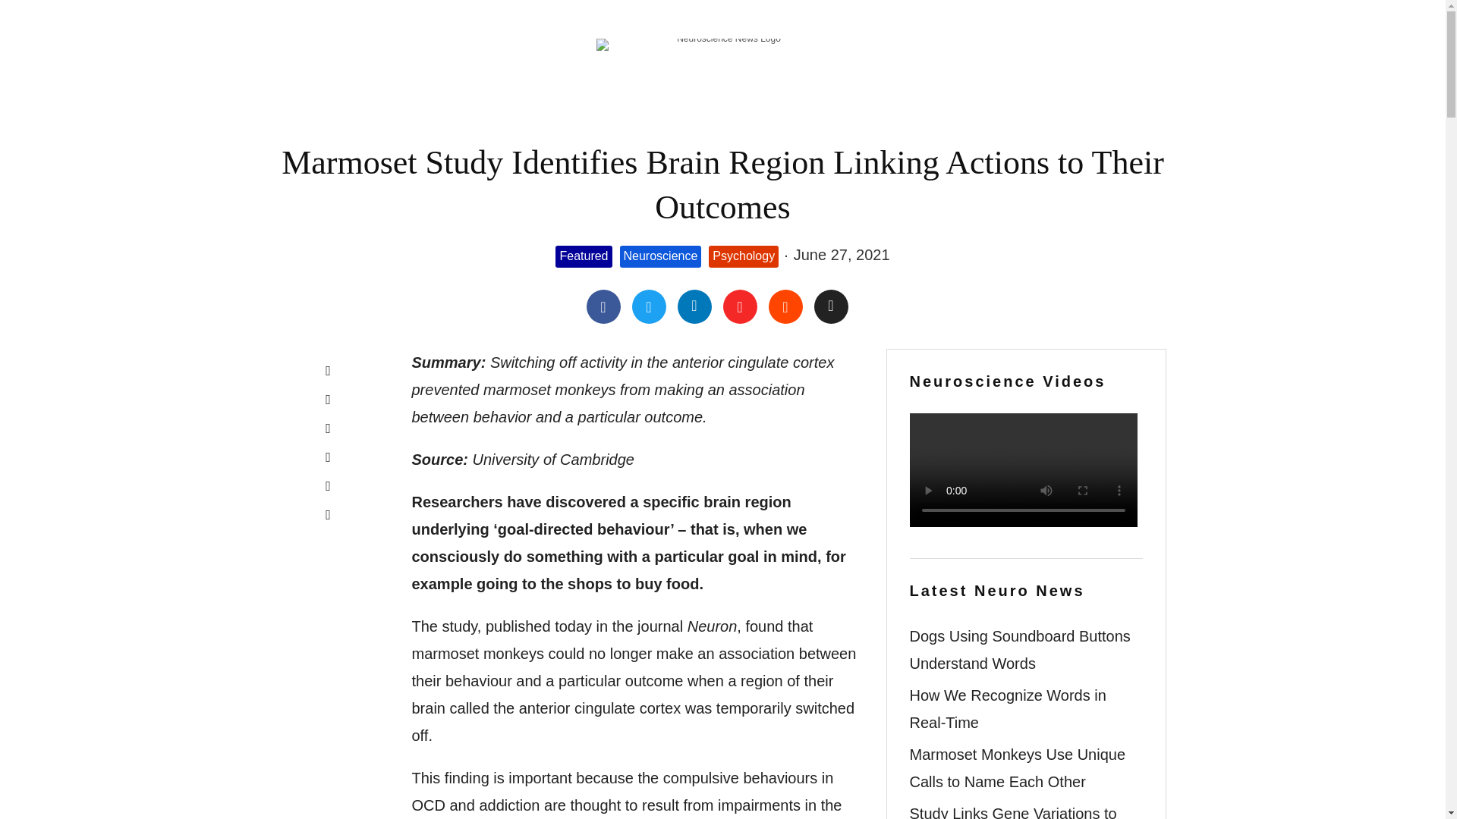 The height and width of the screenshot is (819, 1457). I want to click on Featured, so click(583, 256).